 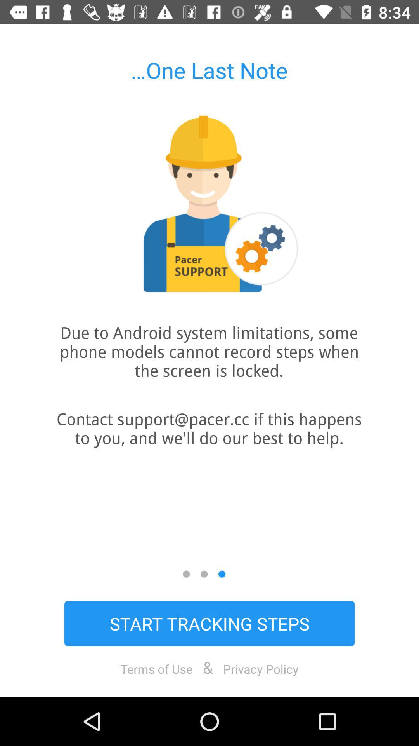 What do you see at coordinates (209, 623) in the screenshot?
I see `scroll to start tracking steps` at bounding box center [209, 623].